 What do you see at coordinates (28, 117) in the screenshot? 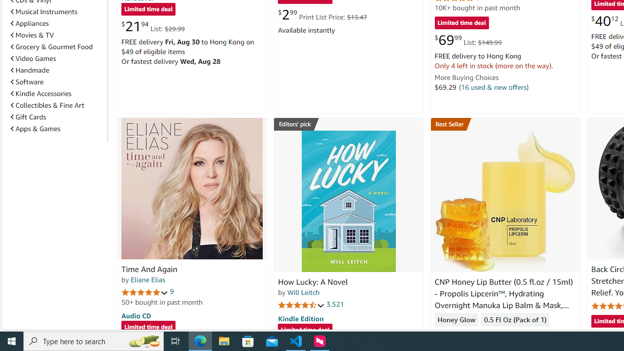
I see `Gift Cards` at bounding box center [28, 117].